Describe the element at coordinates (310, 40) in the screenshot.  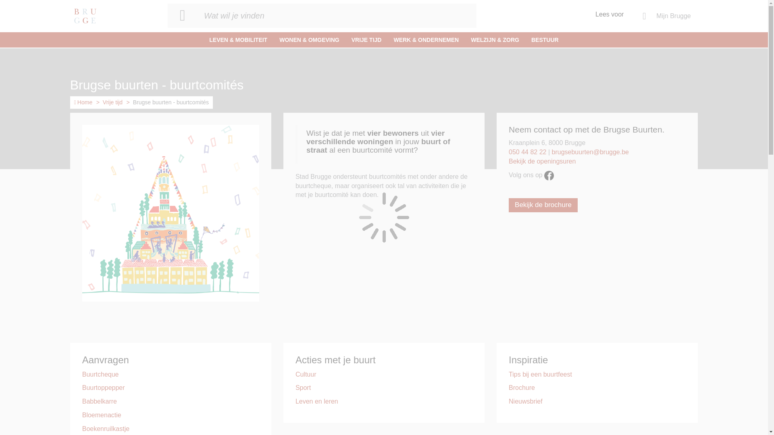
I see `WONEN & OMGEVING` at that location.